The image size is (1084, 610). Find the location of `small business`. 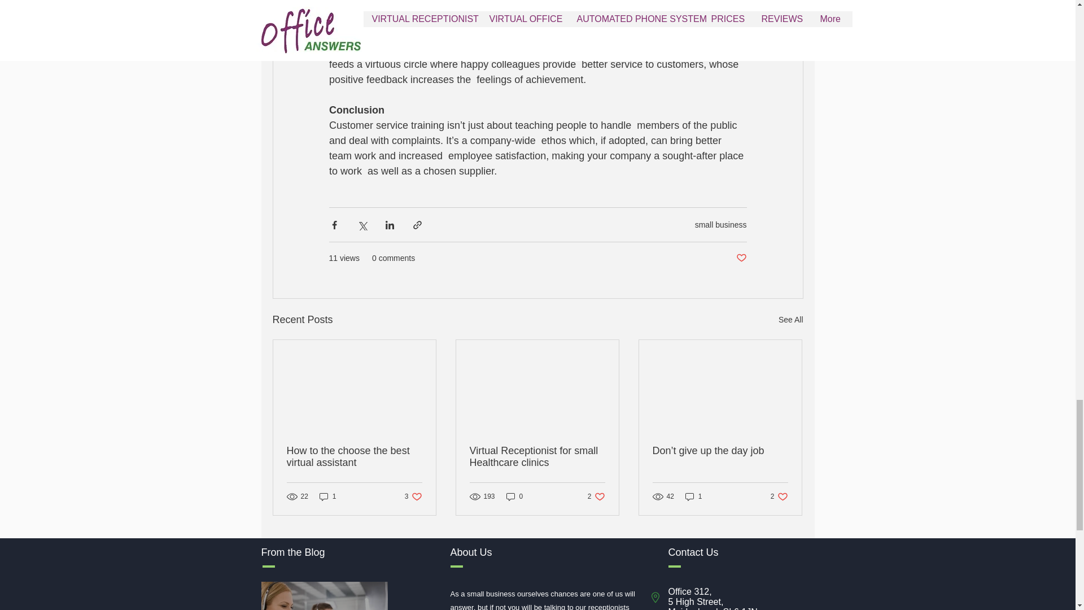

small business is located at coordinates (720, 225).